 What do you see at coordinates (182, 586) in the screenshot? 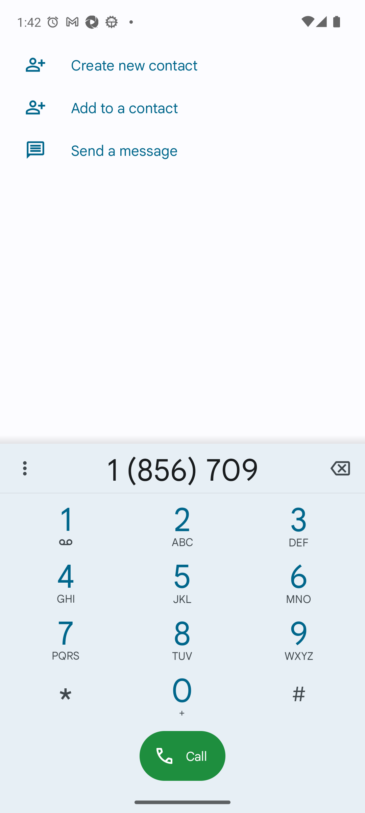
I see `5,JKL 5 JKL` at bounding box center [182, 586].